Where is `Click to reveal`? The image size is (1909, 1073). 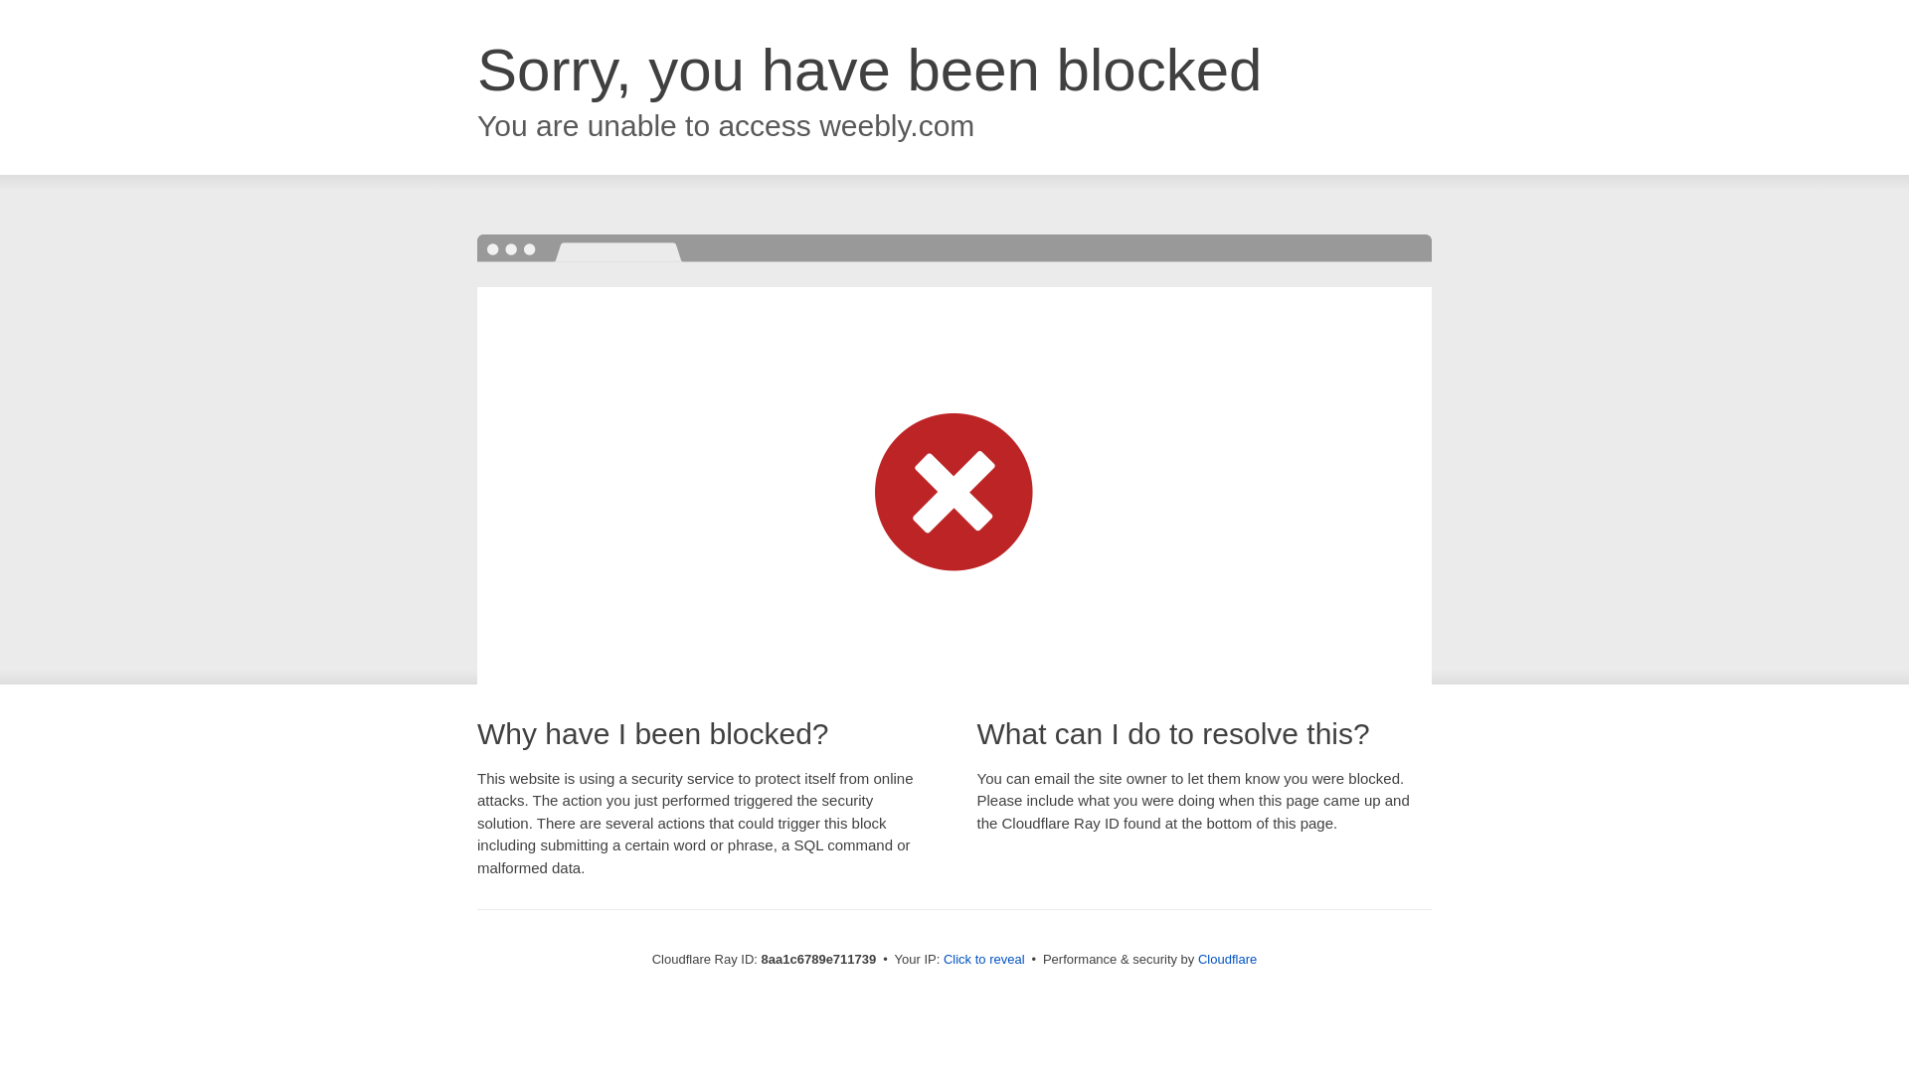
Click to reveal is located at coordinates (984, 960).